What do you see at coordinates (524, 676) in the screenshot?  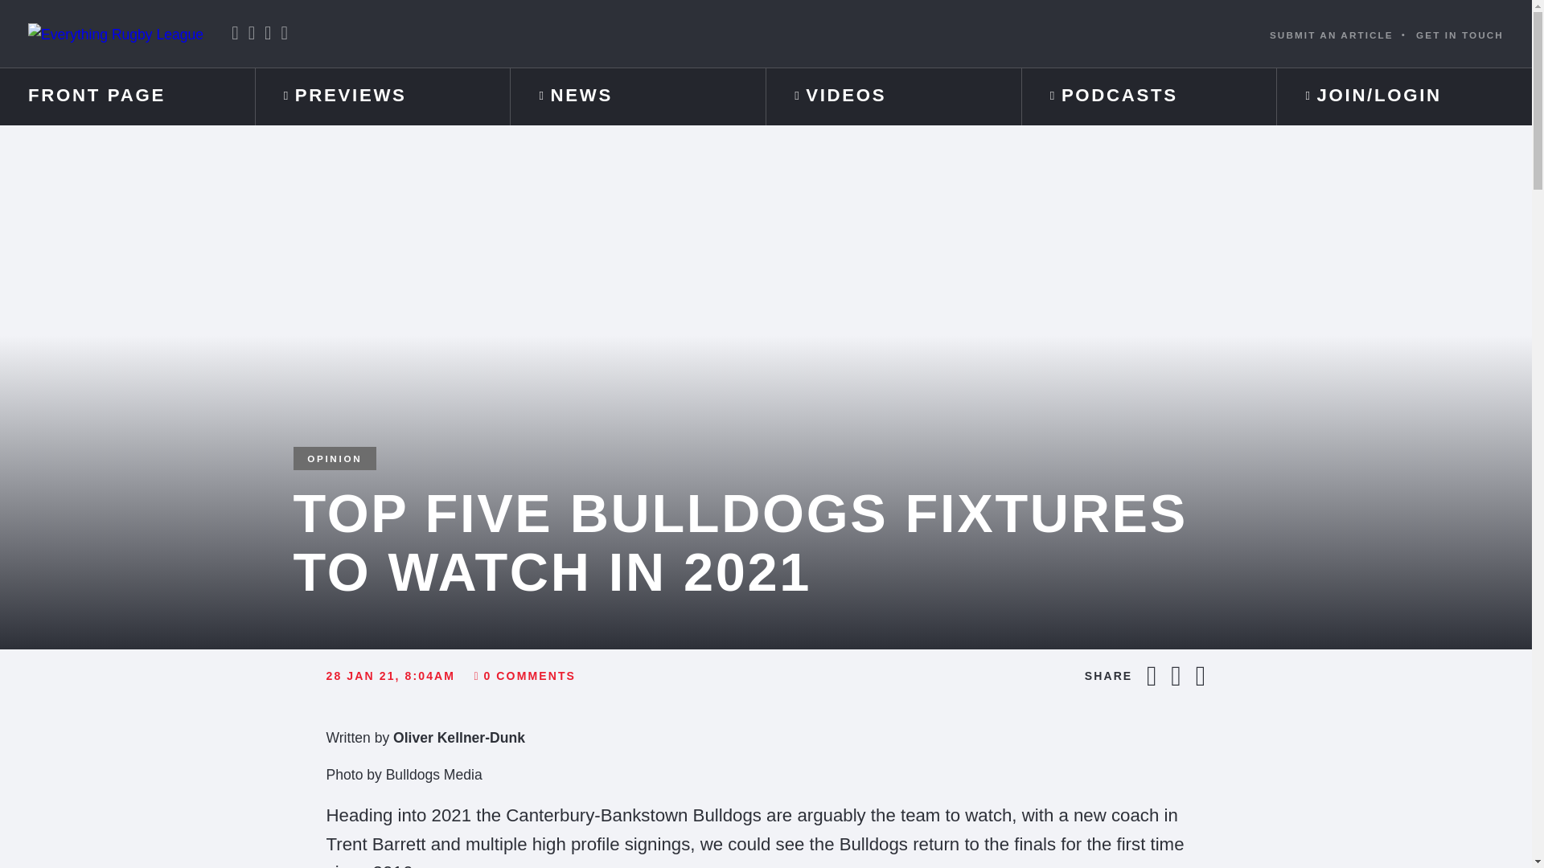 I see `0 COMMENTS` at bounding box center [524, 676].